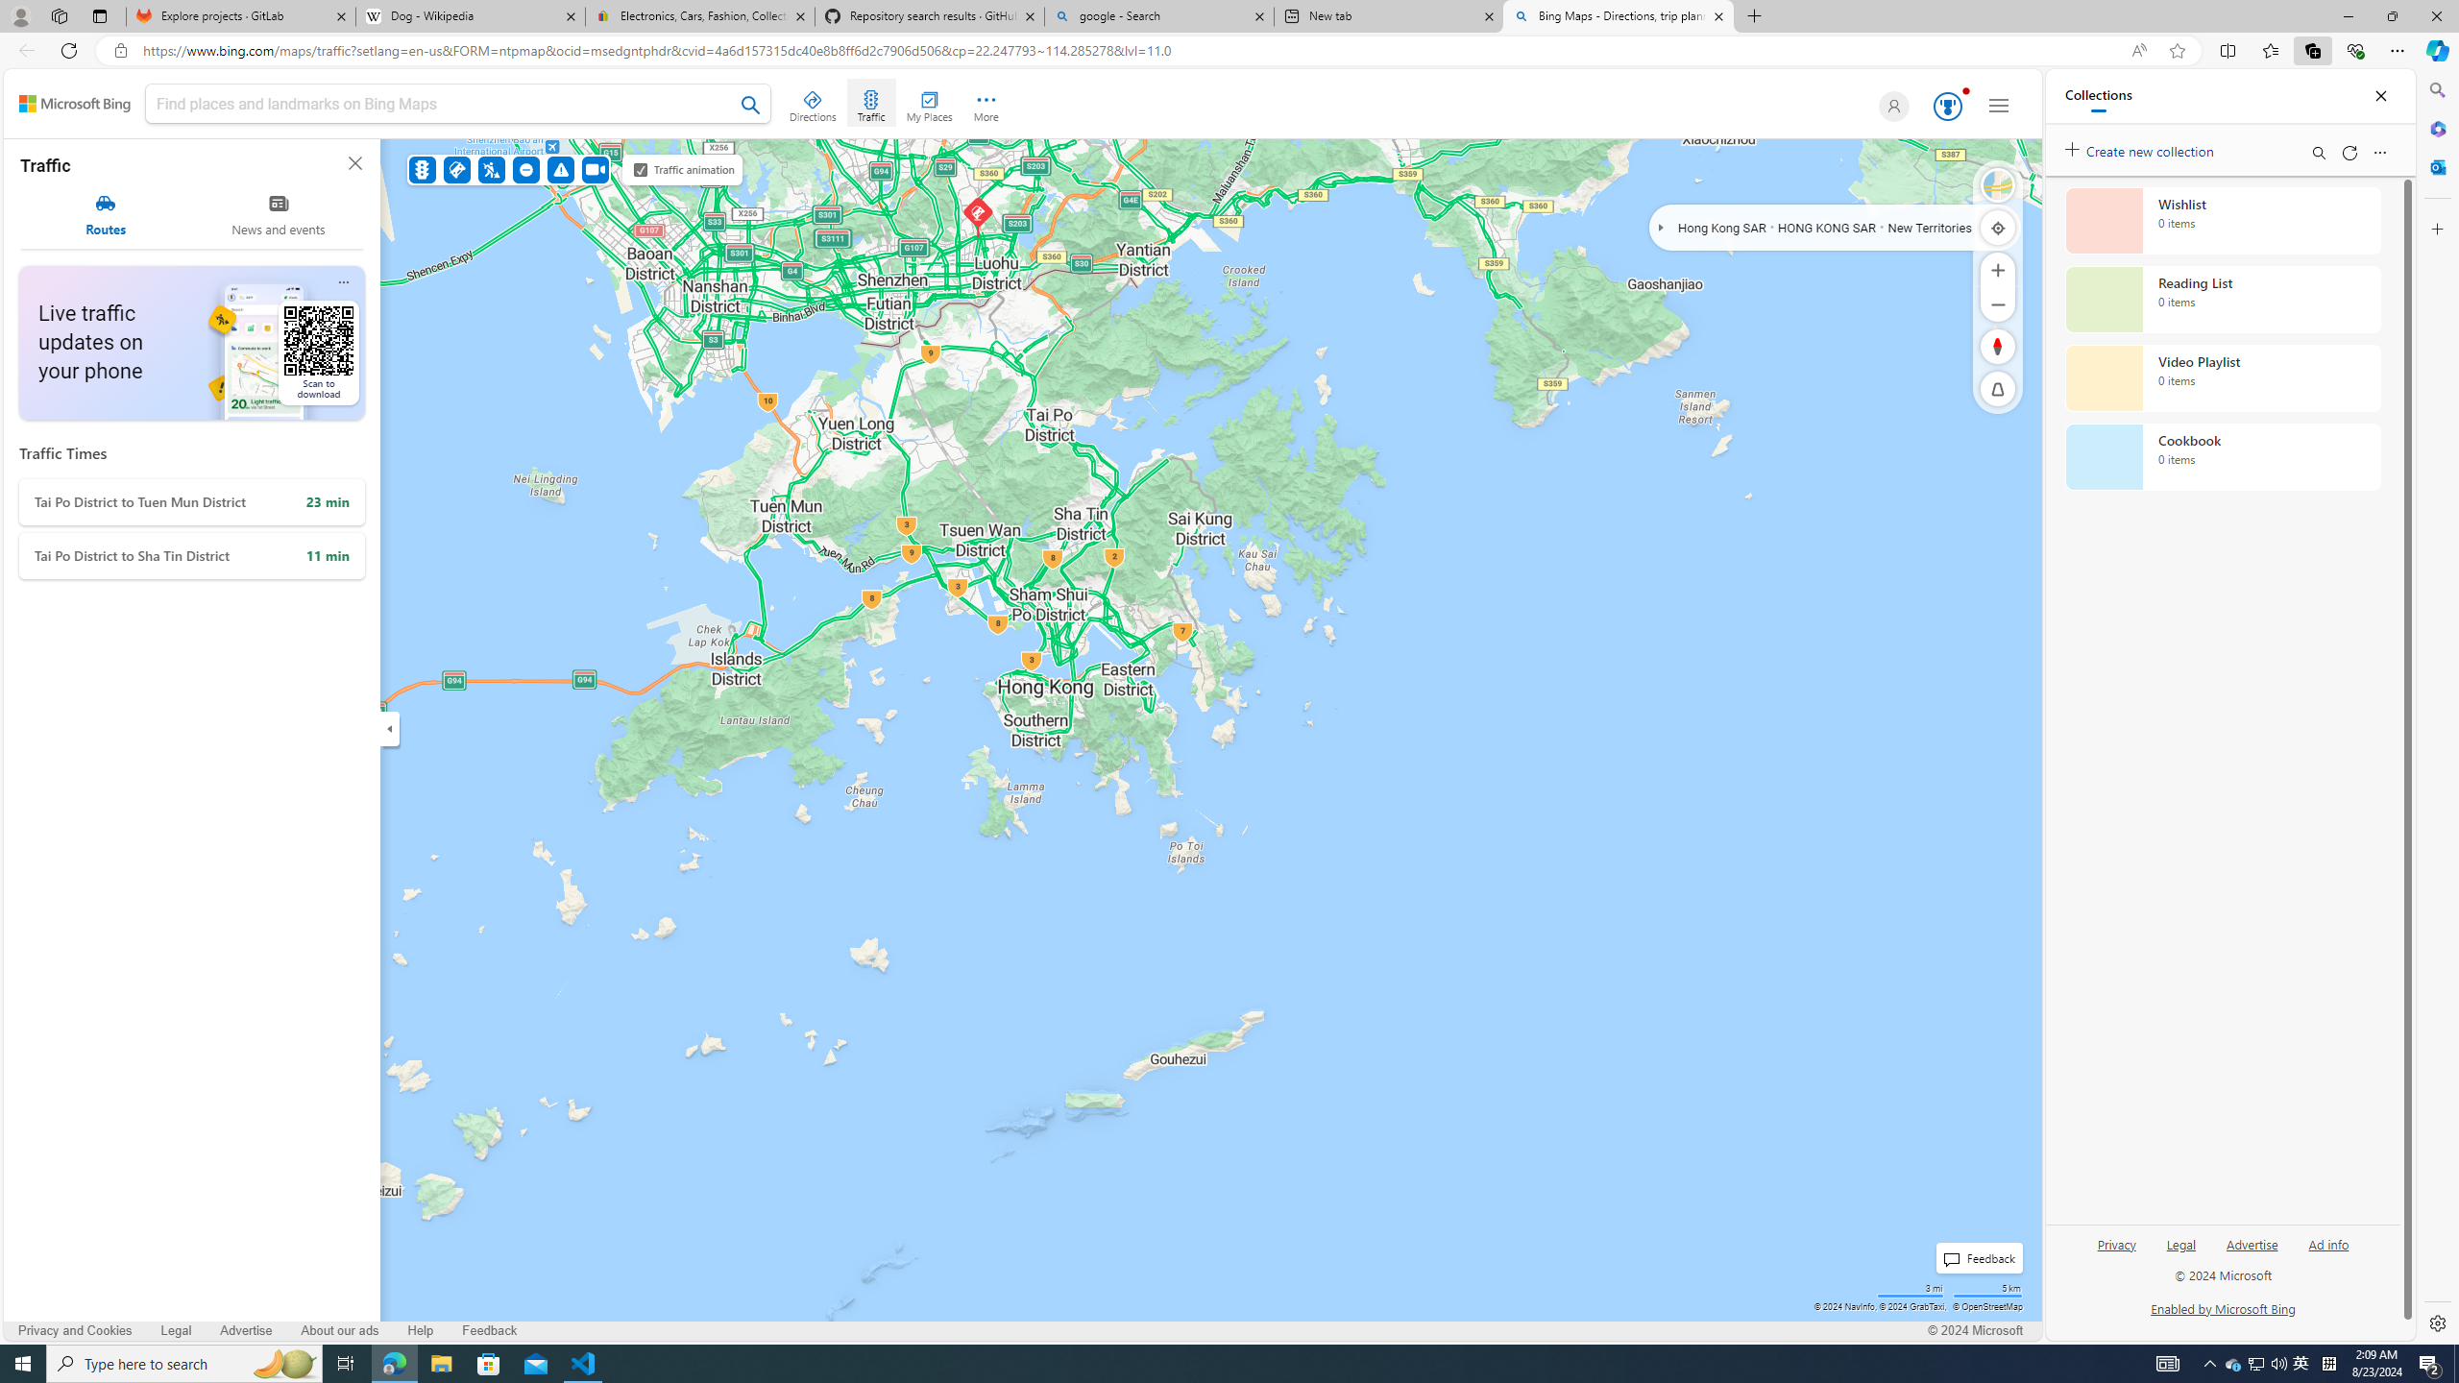 This screenshot has width=2459, height=1383. I want to click on Video Playlist collection, 0 items, so click(2223, 378).